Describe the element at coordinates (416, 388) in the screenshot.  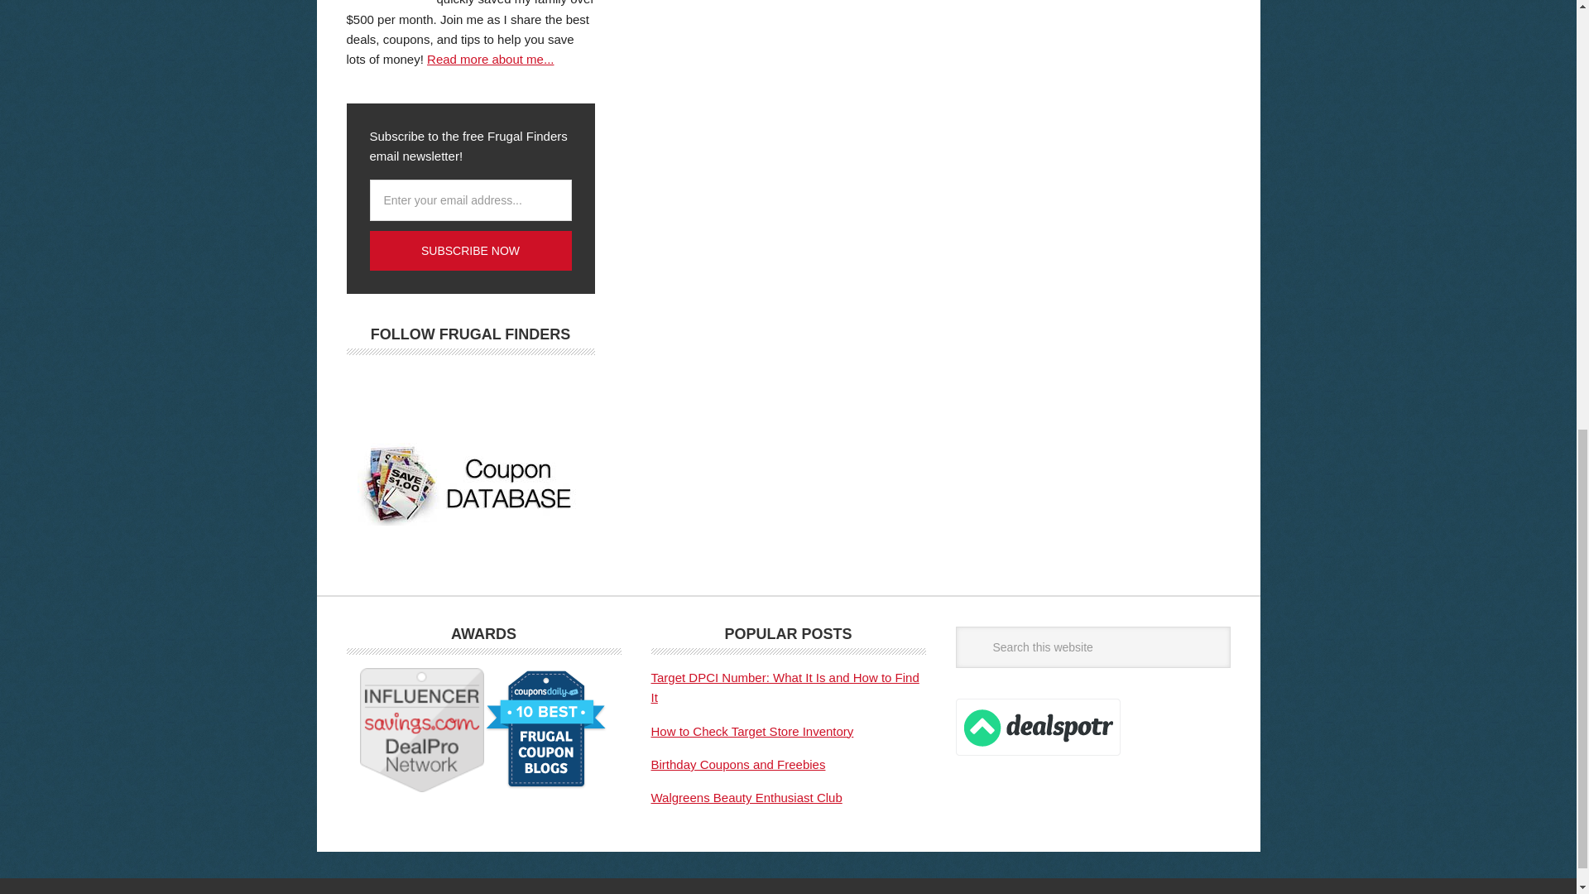
I see `Twitter` at that location.